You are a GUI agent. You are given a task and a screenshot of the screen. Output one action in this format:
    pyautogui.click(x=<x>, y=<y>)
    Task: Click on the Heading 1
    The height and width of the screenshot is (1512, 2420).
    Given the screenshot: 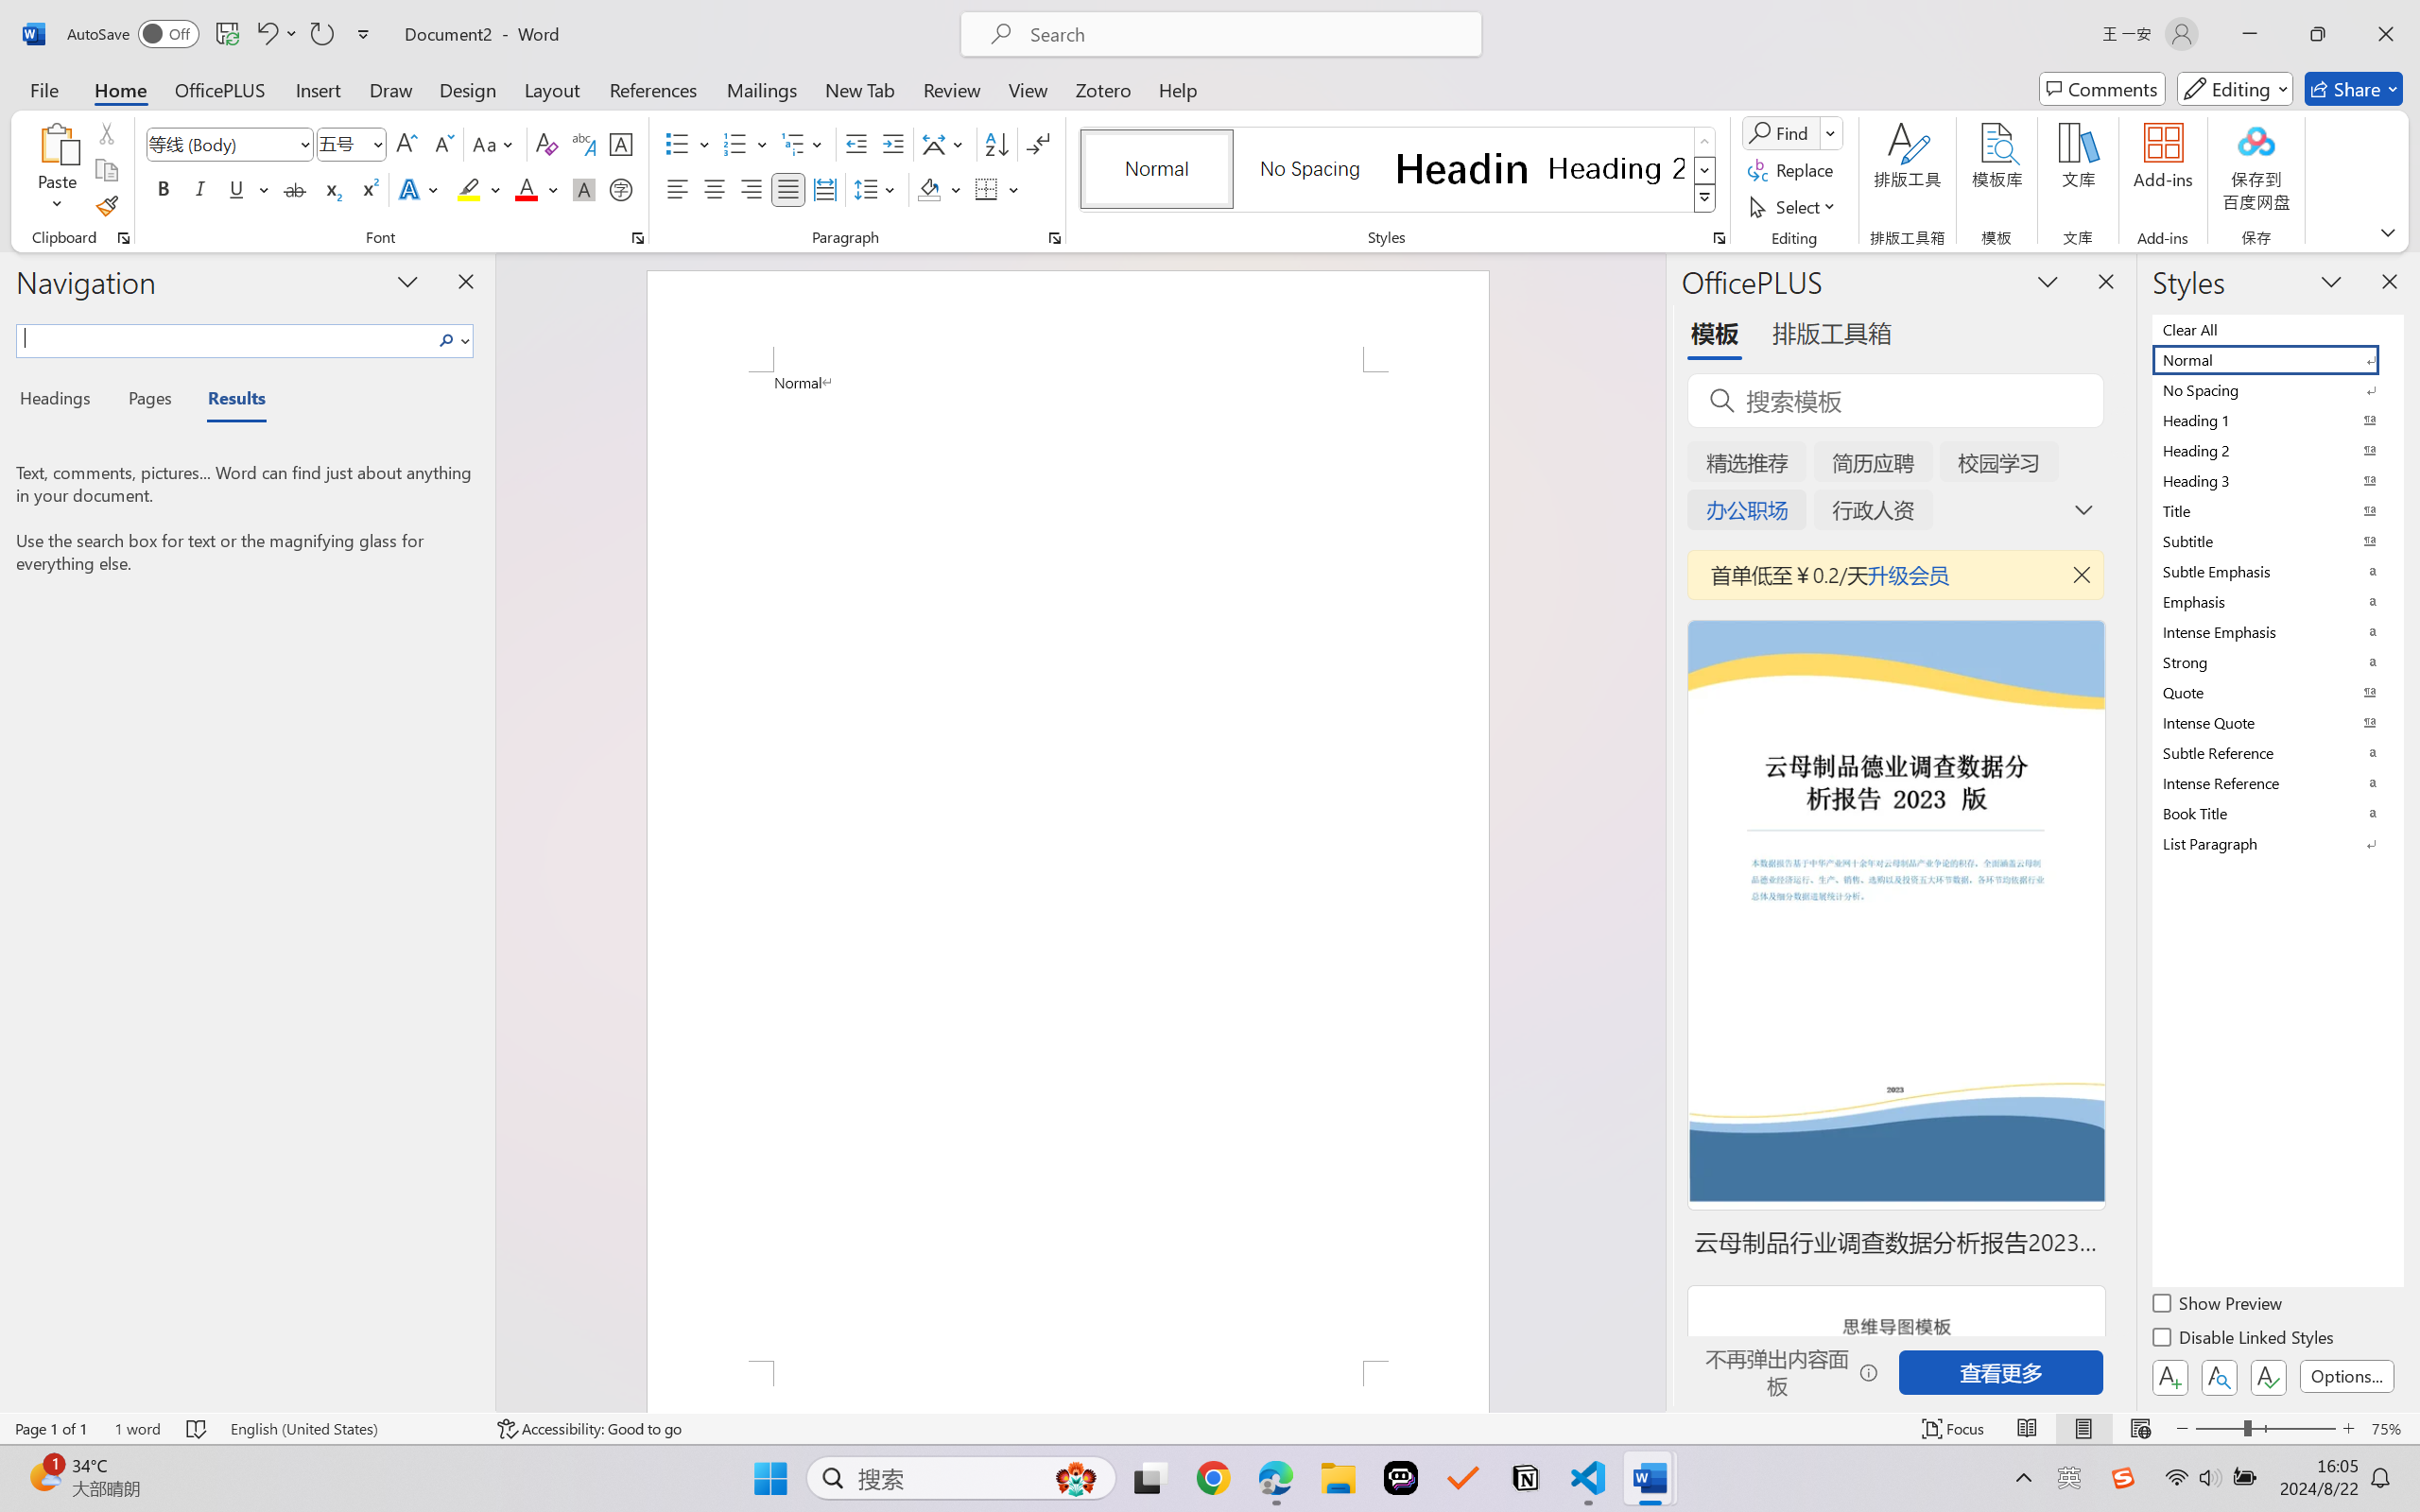 What is the action you would take?
    pyautogui.click(x=1462, y=168)
    